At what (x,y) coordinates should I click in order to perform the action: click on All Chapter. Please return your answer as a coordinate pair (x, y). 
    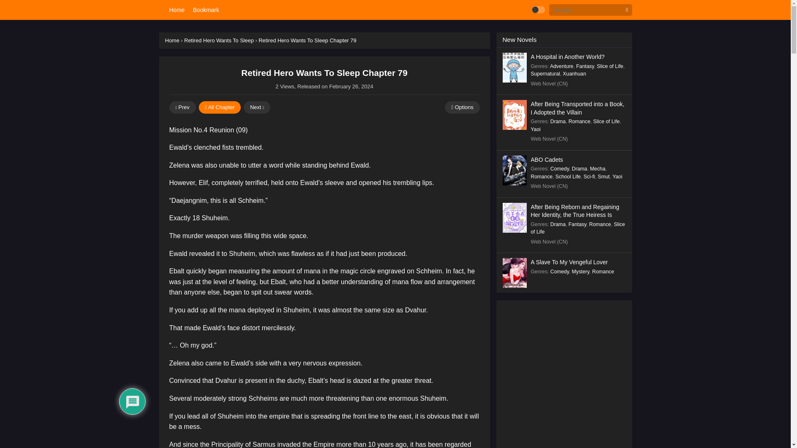
    Looking at the image, I should click on (219, 107).